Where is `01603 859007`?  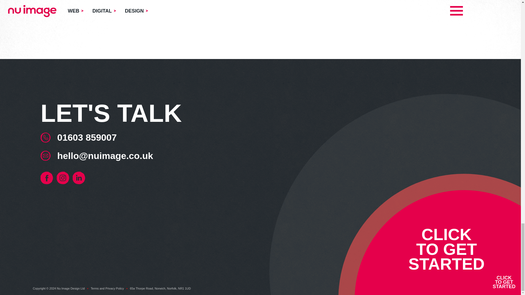 01603 859007 is located at coordinates (87, 138).